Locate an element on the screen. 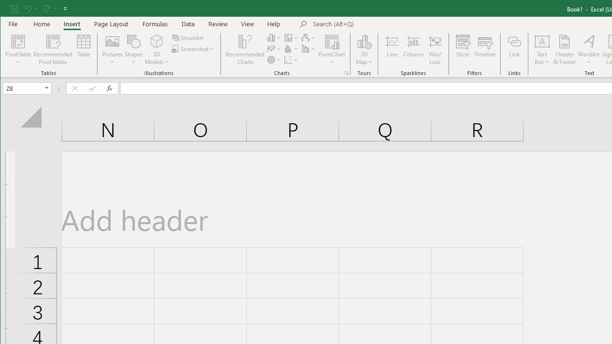 Image resolution: width=612 pixels, height=344 pixels. SmartArt... is located at coordinates (188, 37).